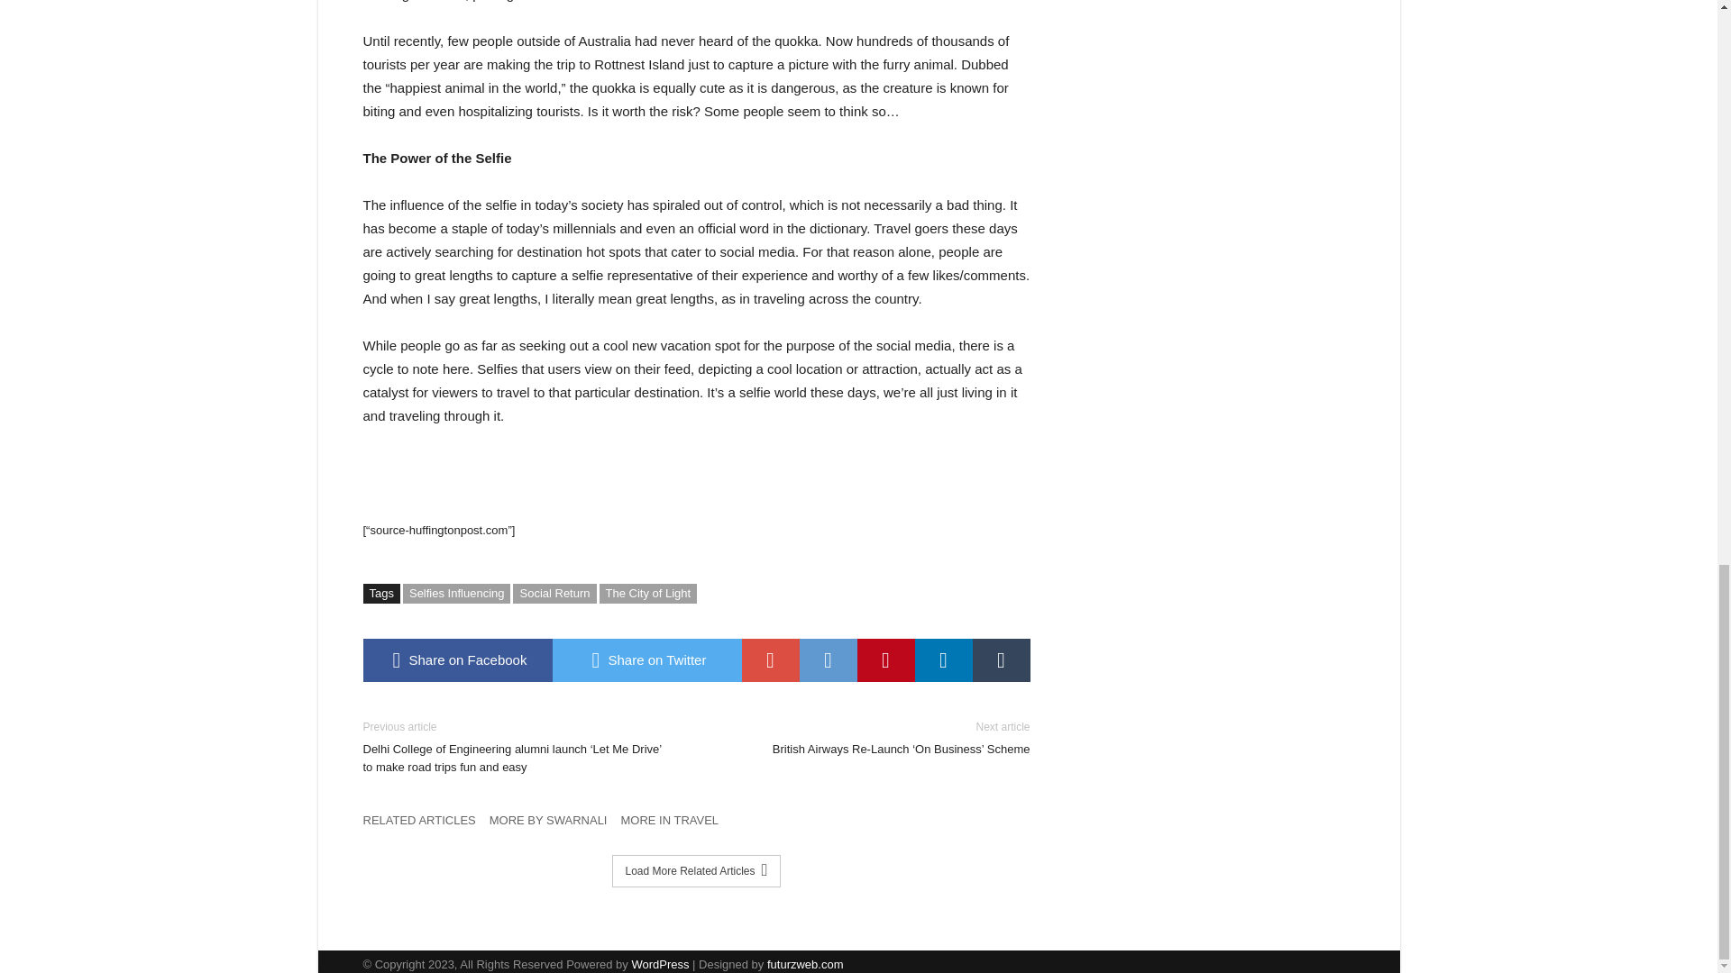  I want to click on facebook, so click(456, 659).